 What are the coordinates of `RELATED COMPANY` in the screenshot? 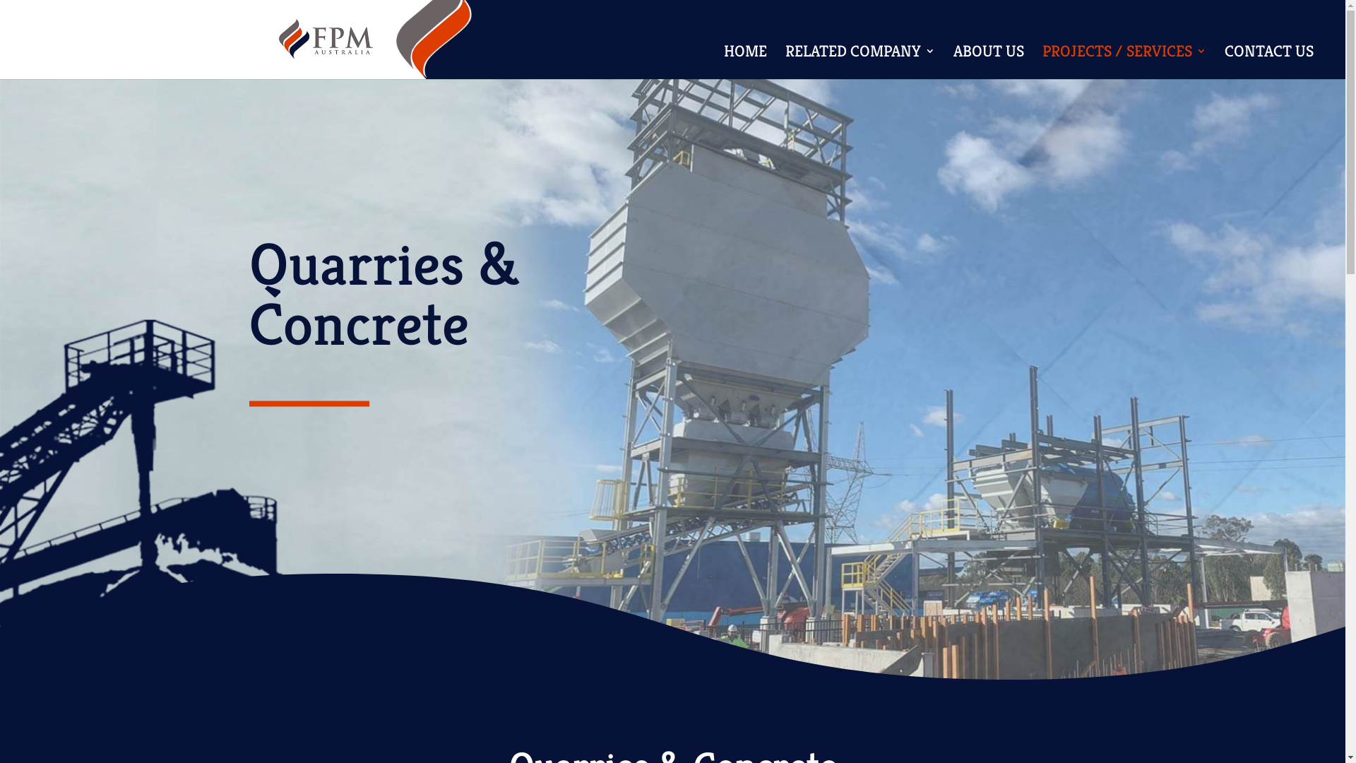 It's located at (860, 62).